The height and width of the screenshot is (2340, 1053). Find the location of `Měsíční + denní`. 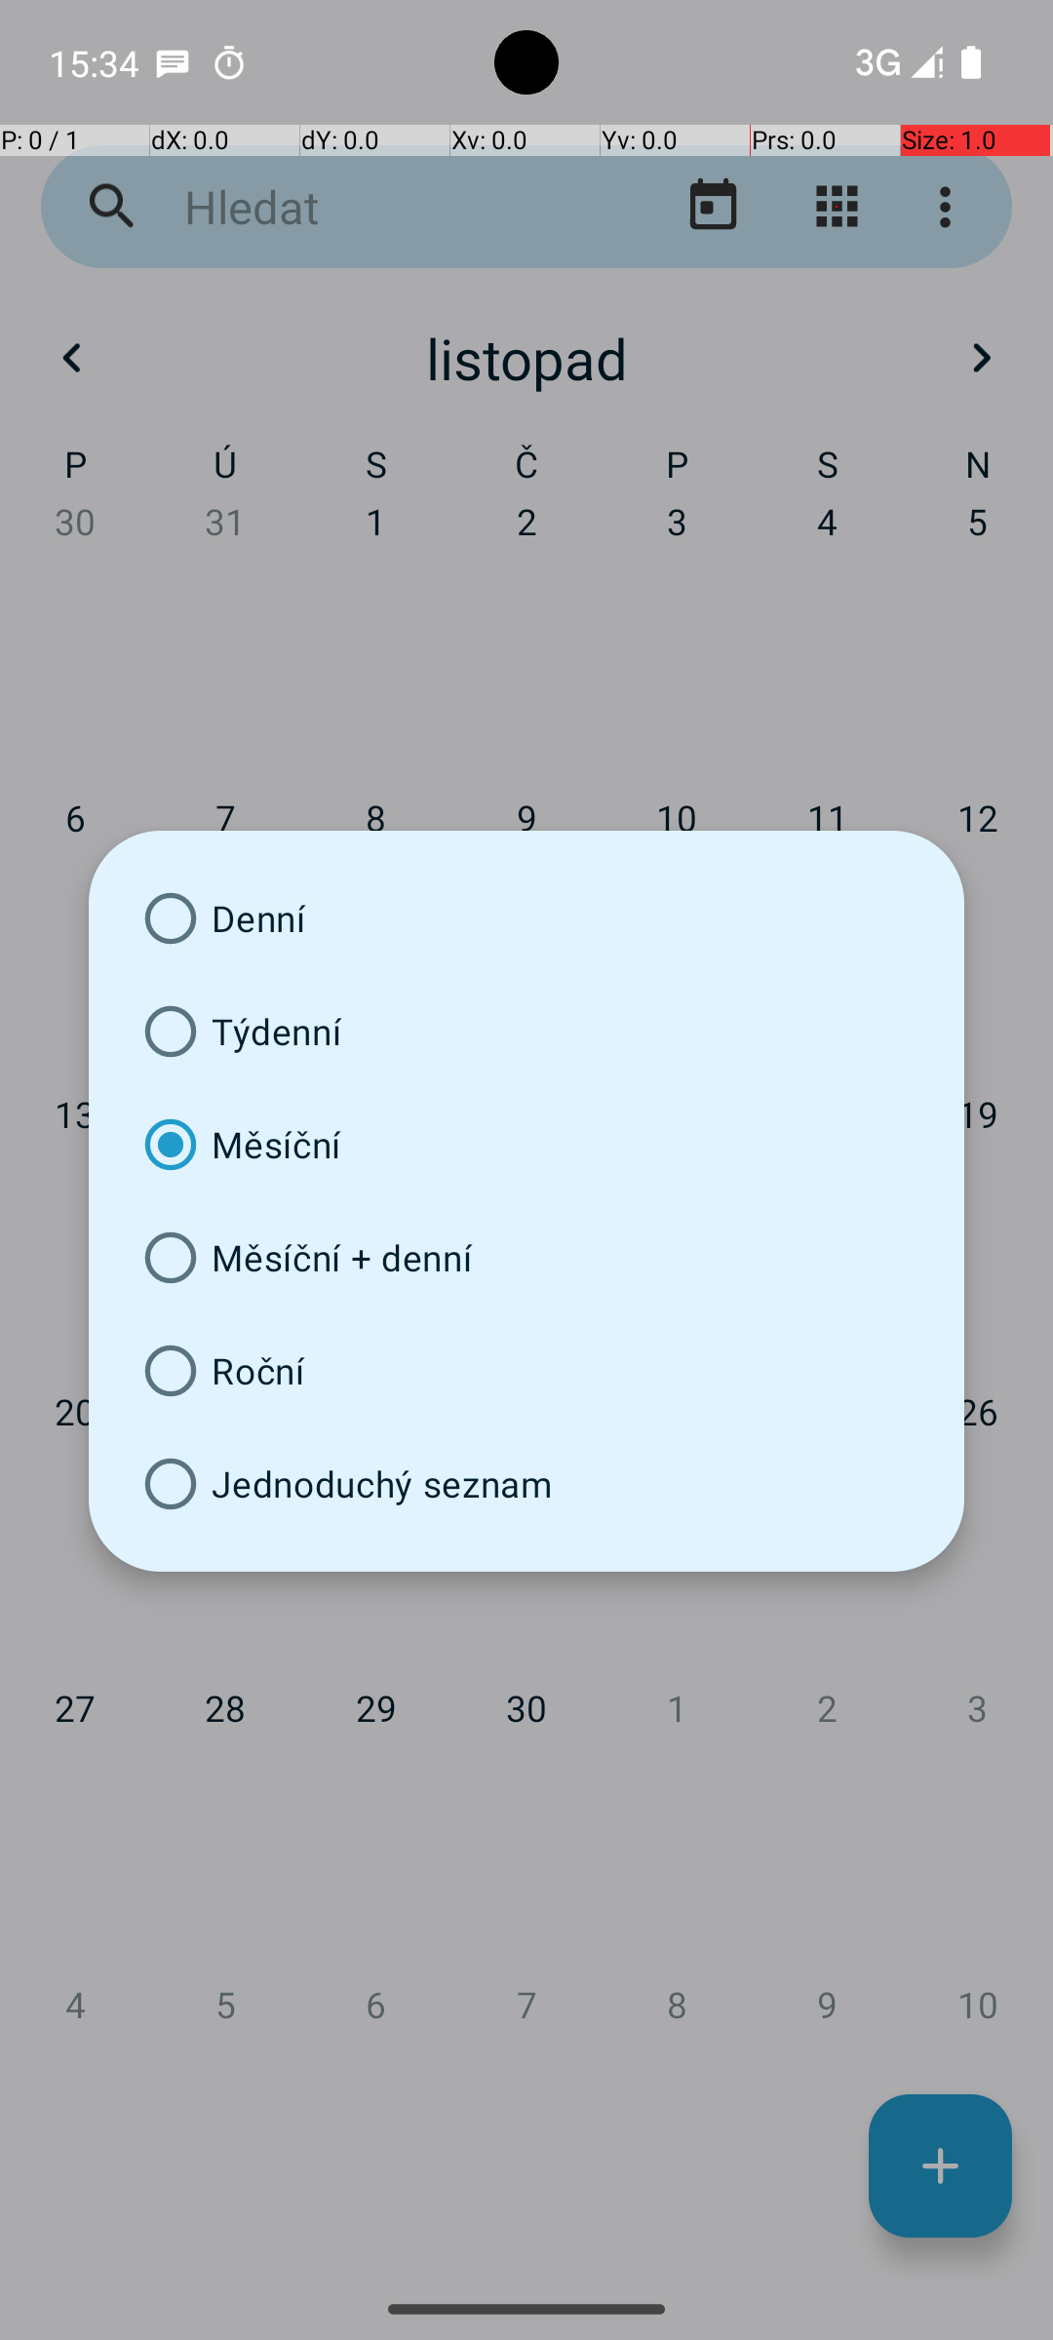

Měsíční + denní is located at coordinates (526, 1258).